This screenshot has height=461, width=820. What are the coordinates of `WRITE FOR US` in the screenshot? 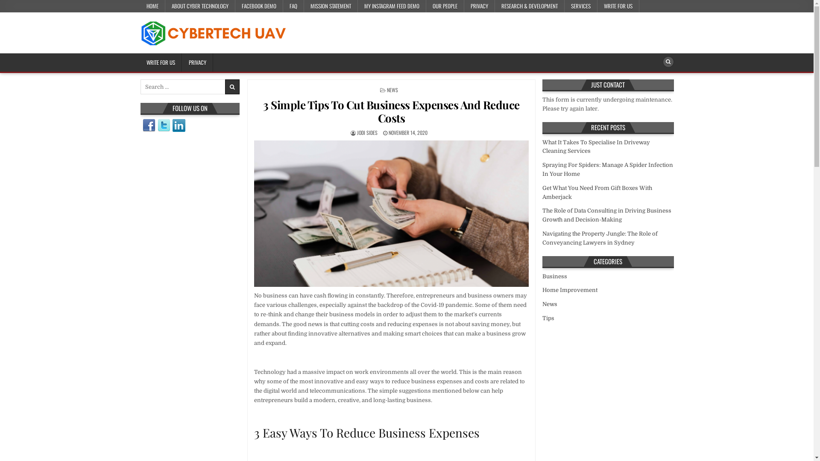 It's located at (161, 62).